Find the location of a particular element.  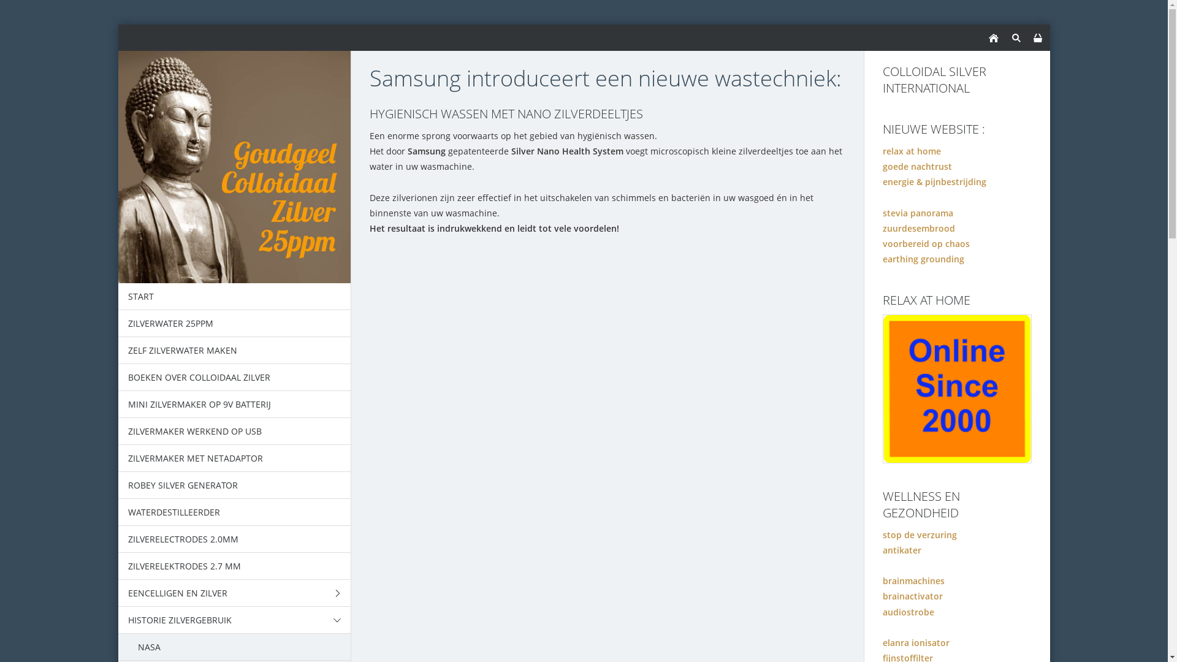

brainactivator is located at coordinates (913, 596).